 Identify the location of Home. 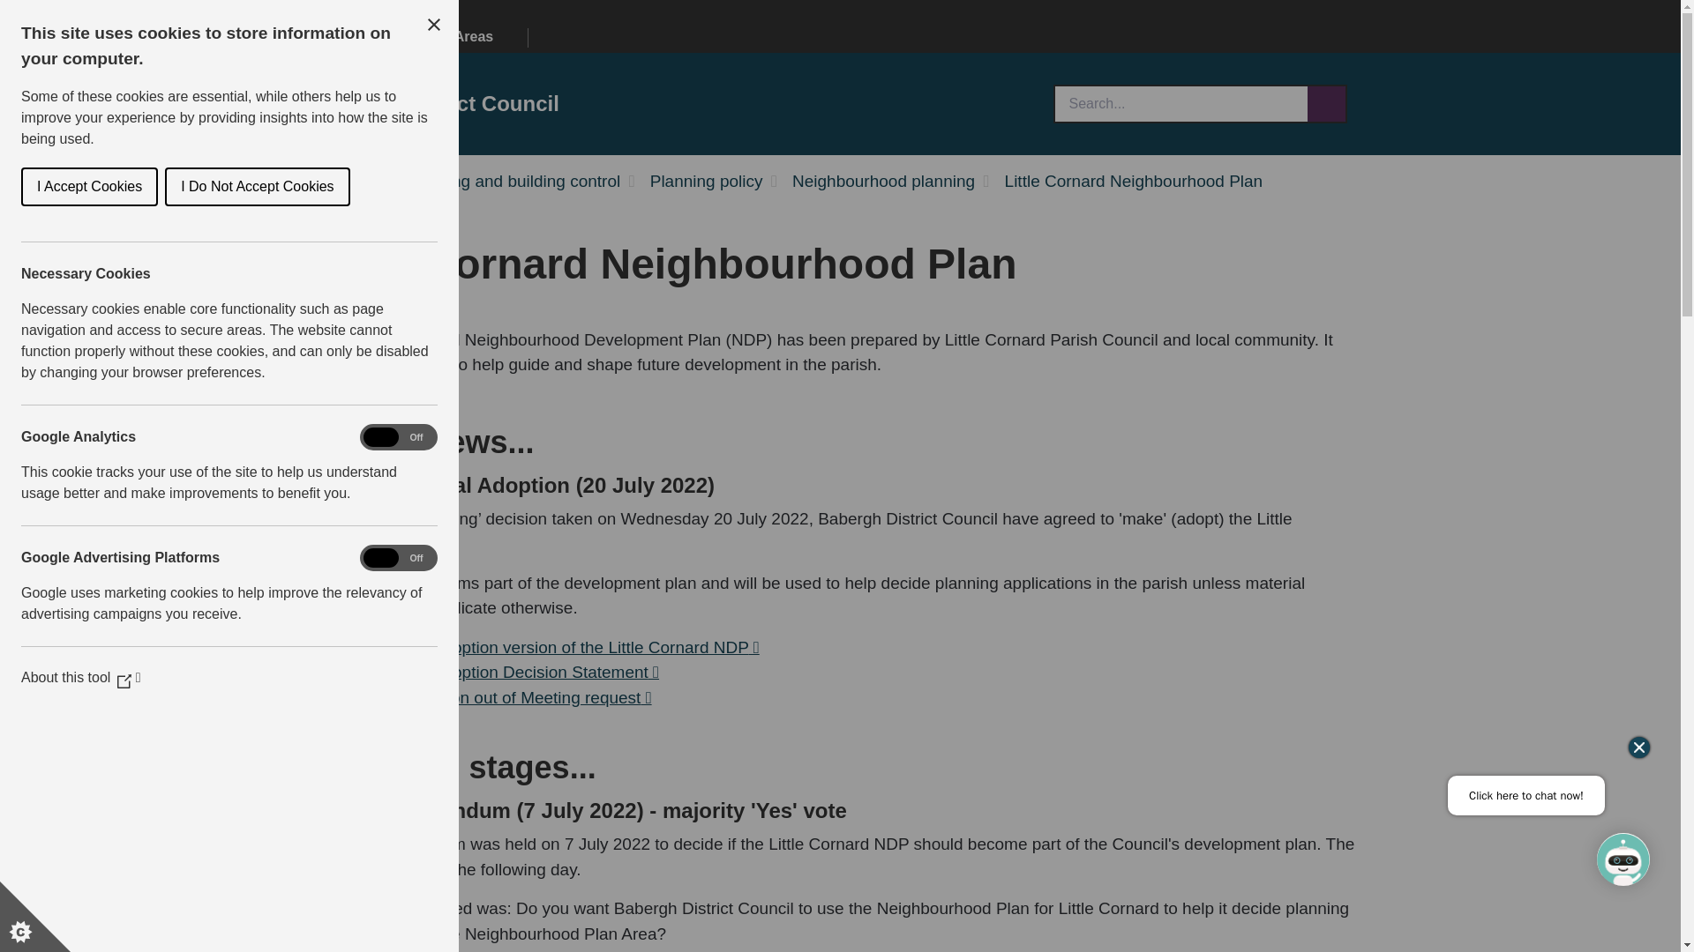
(356, 182).